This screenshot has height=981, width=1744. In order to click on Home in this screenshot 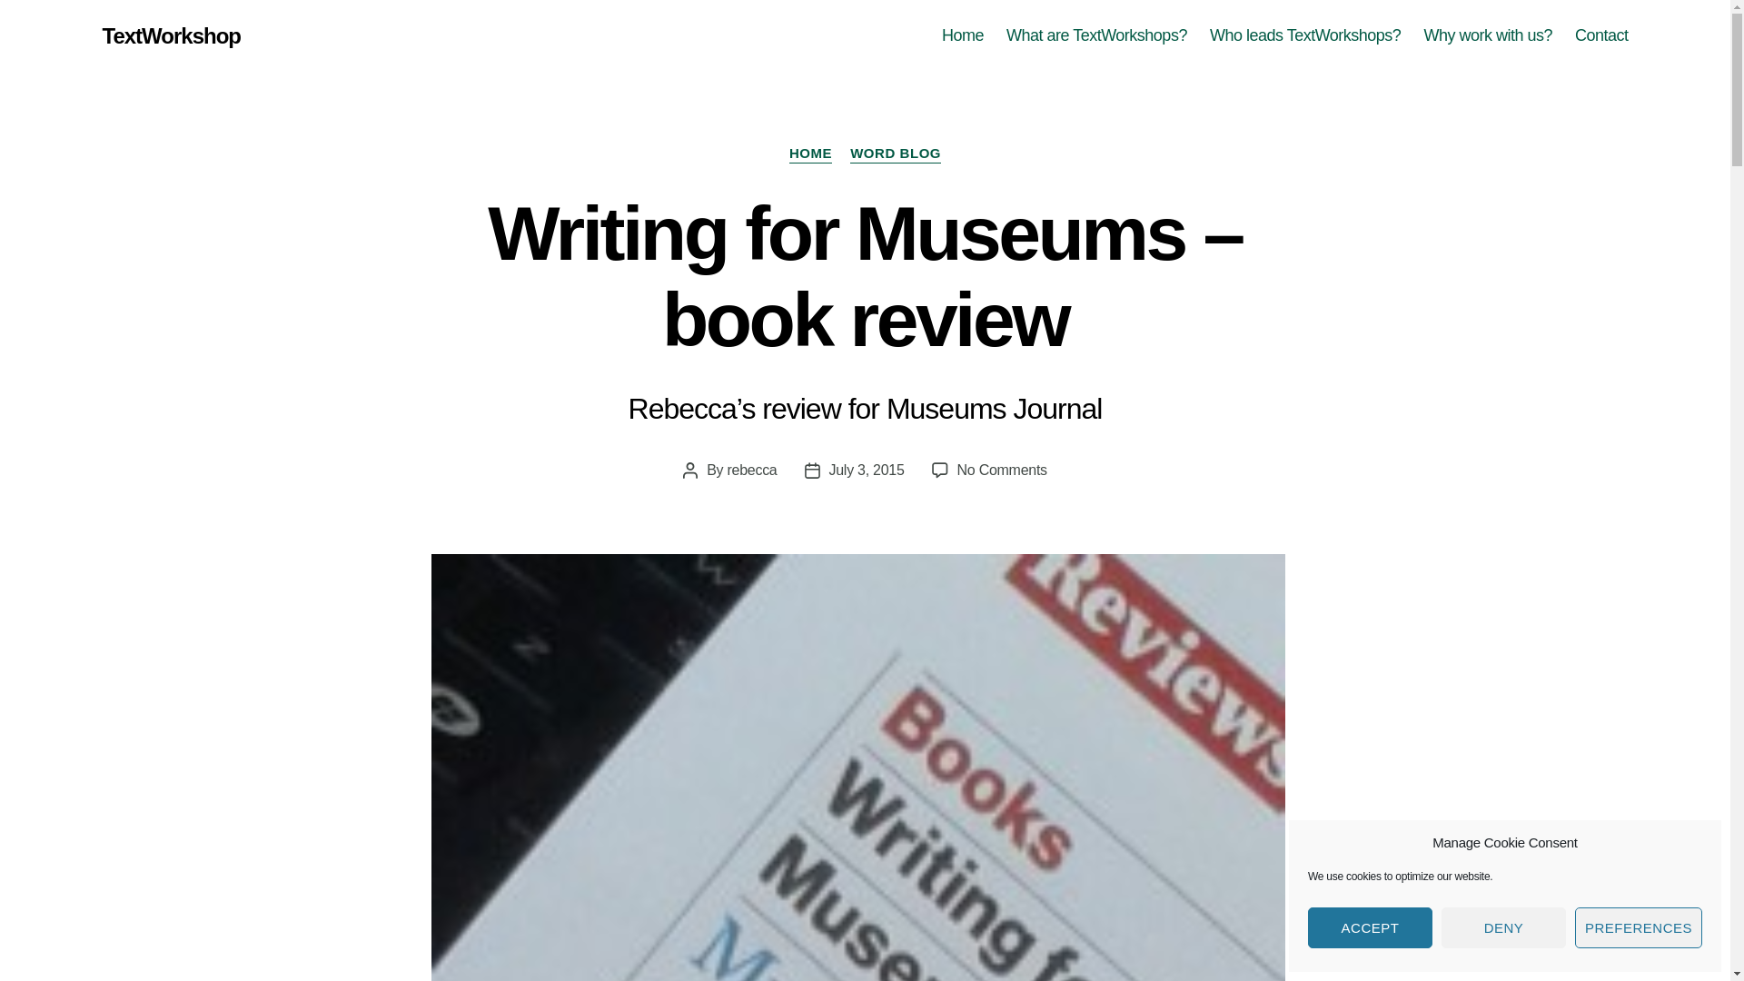, I will do `click(962, 36)`.